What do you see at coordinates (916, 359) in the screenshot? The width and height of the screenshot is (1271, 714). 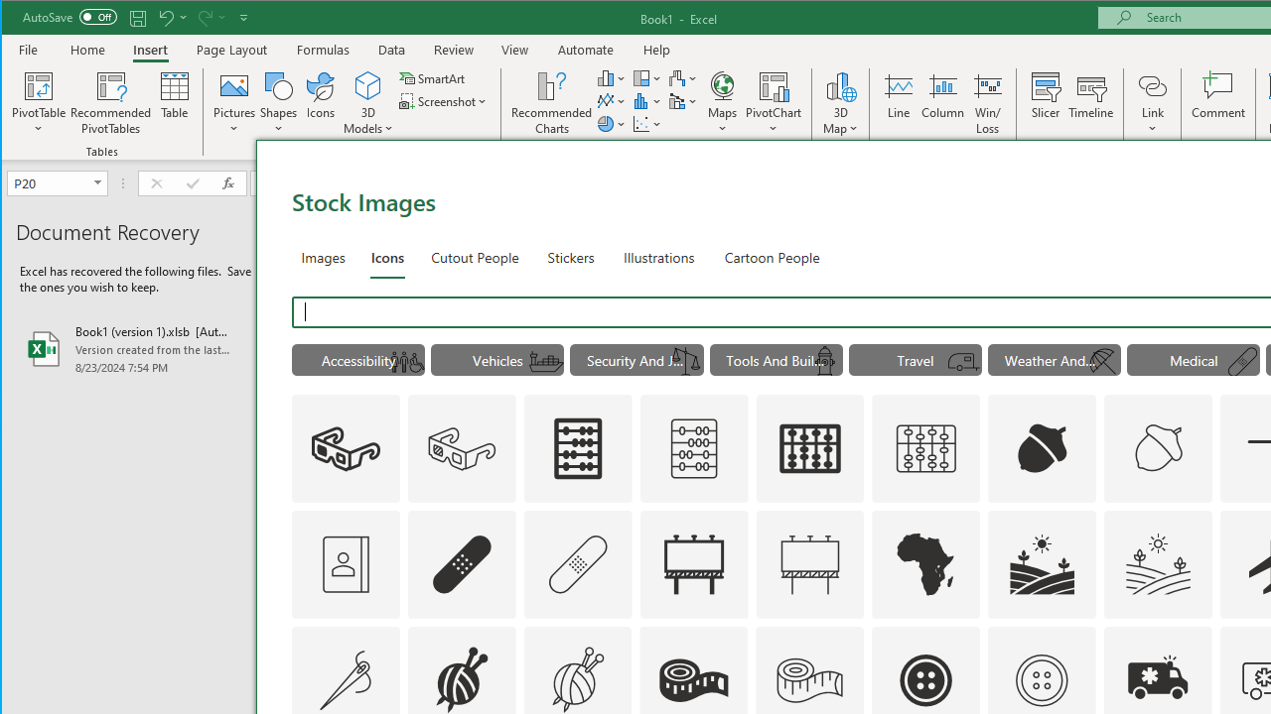 I see `"Travel" Icons.` at bounding box center [916, 359].